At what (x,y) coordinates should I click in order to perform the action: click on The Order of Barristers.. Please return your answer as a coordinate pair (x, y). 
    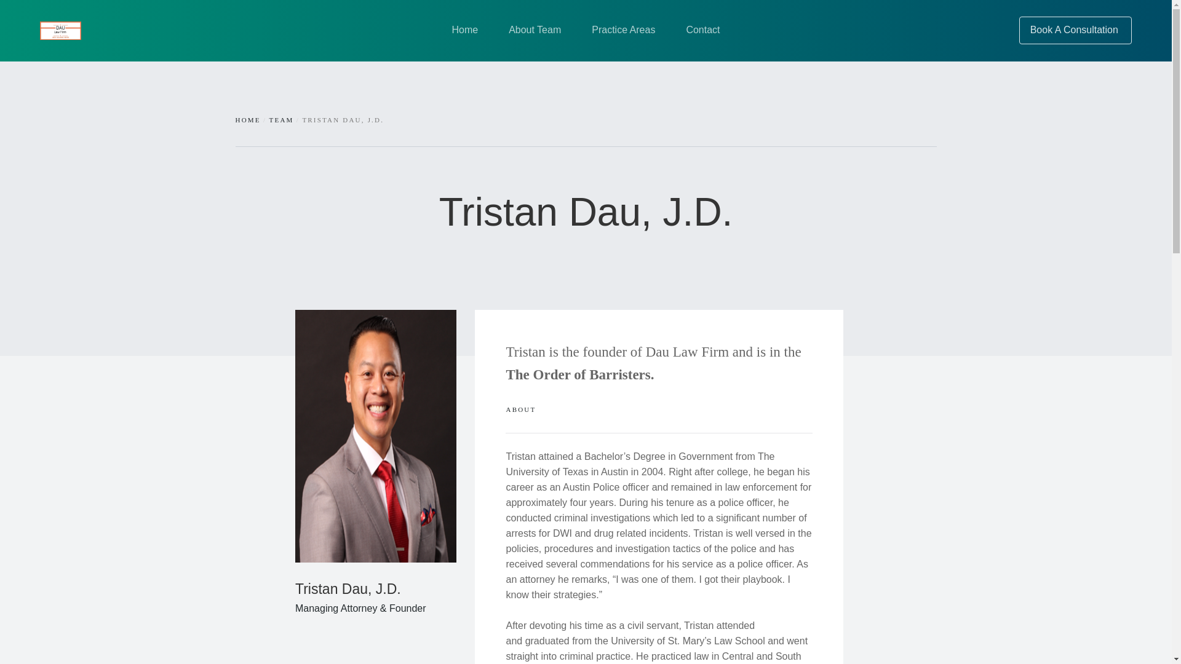
    Looking at the image, I should click on (579, 375).